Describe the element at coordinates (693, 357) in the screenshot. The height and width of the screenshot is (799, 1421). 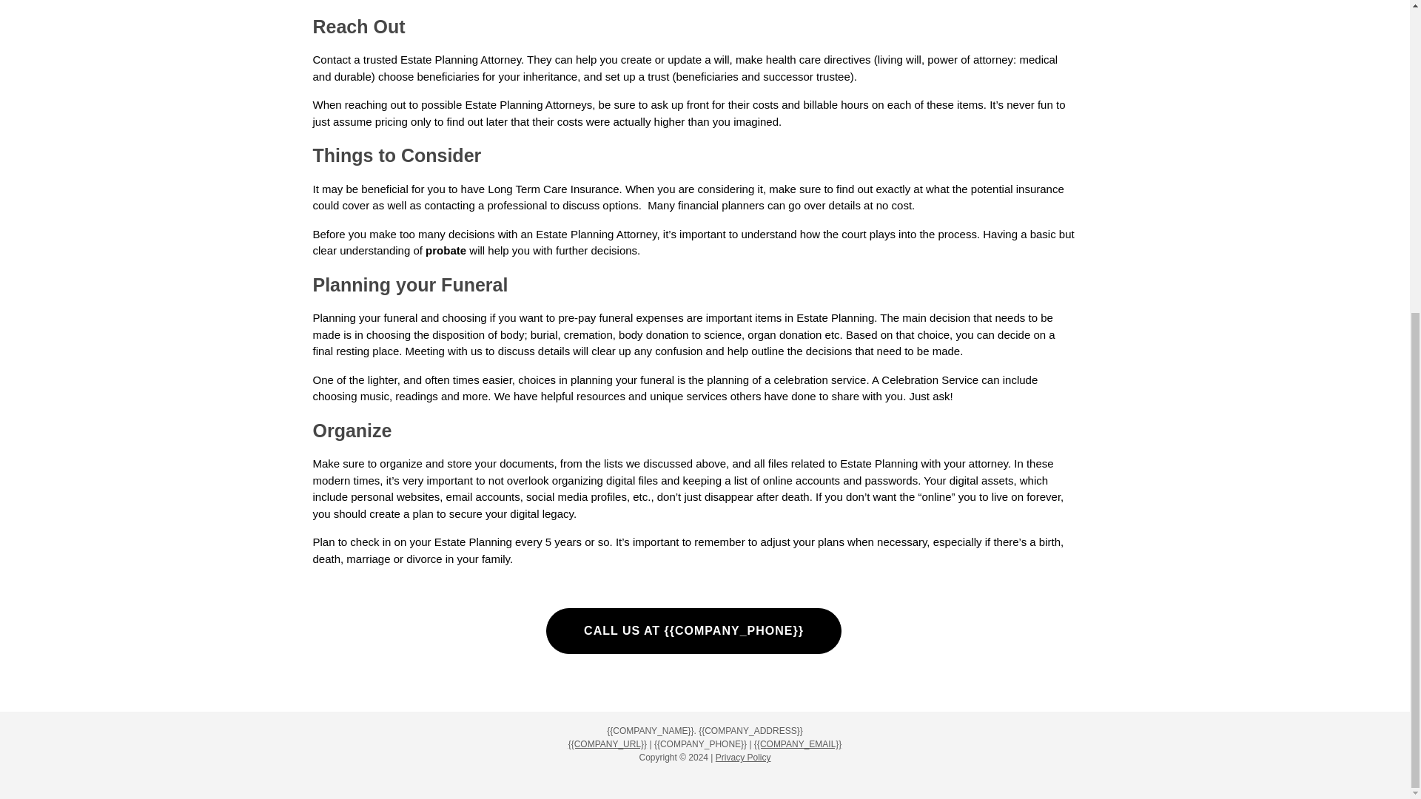
I see `Page 2` at that location.